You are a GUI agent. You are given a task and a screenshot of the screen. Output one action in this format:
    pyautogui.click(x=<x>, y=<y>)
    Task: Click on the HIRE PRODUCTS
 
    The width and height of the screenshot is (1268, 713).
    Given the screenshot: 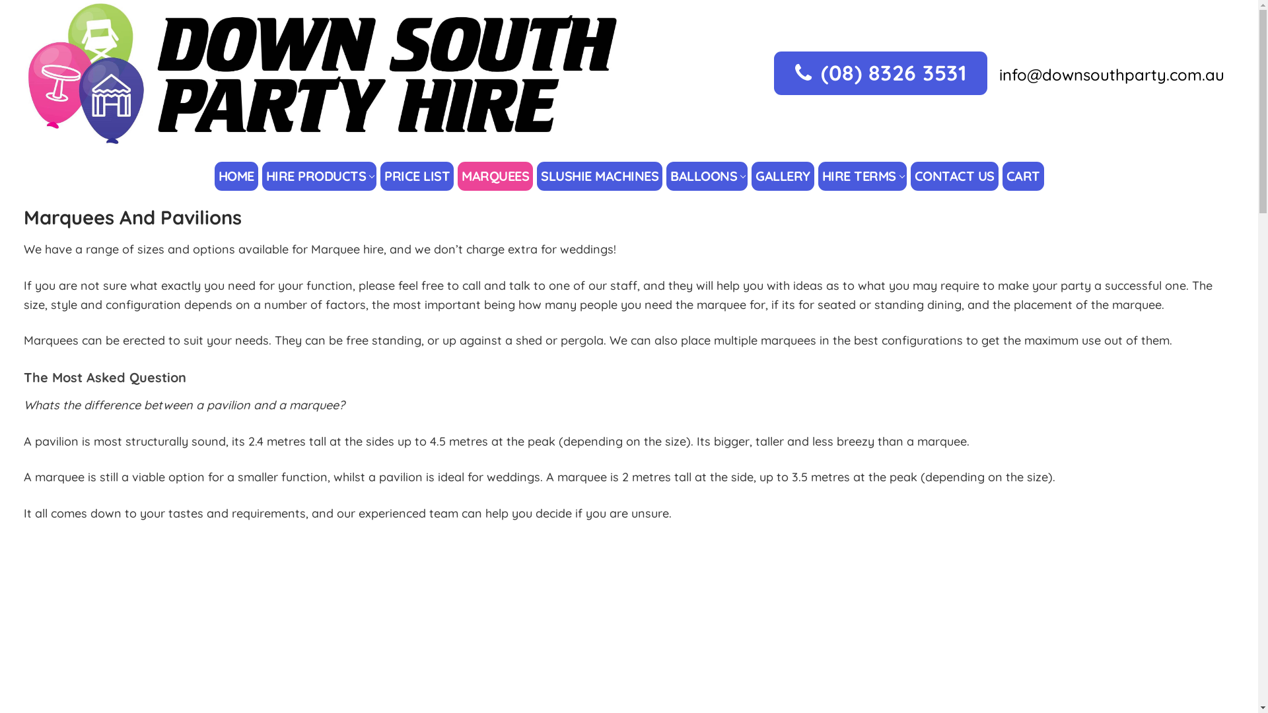 What is the action you would take?
    pyautogui.click(x=320, y=176)
    